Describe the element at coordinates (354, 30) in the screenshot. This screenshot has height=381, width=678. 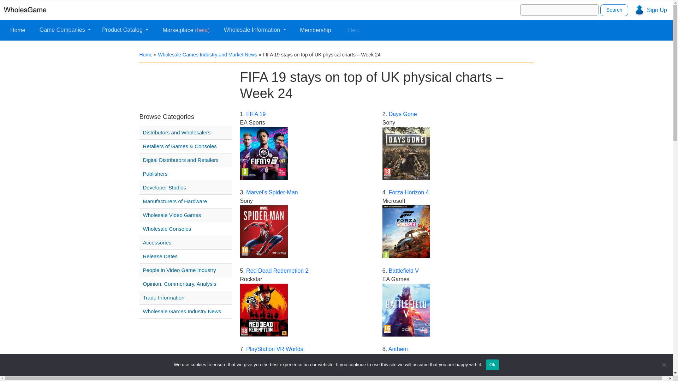
I see `Help` at that location.